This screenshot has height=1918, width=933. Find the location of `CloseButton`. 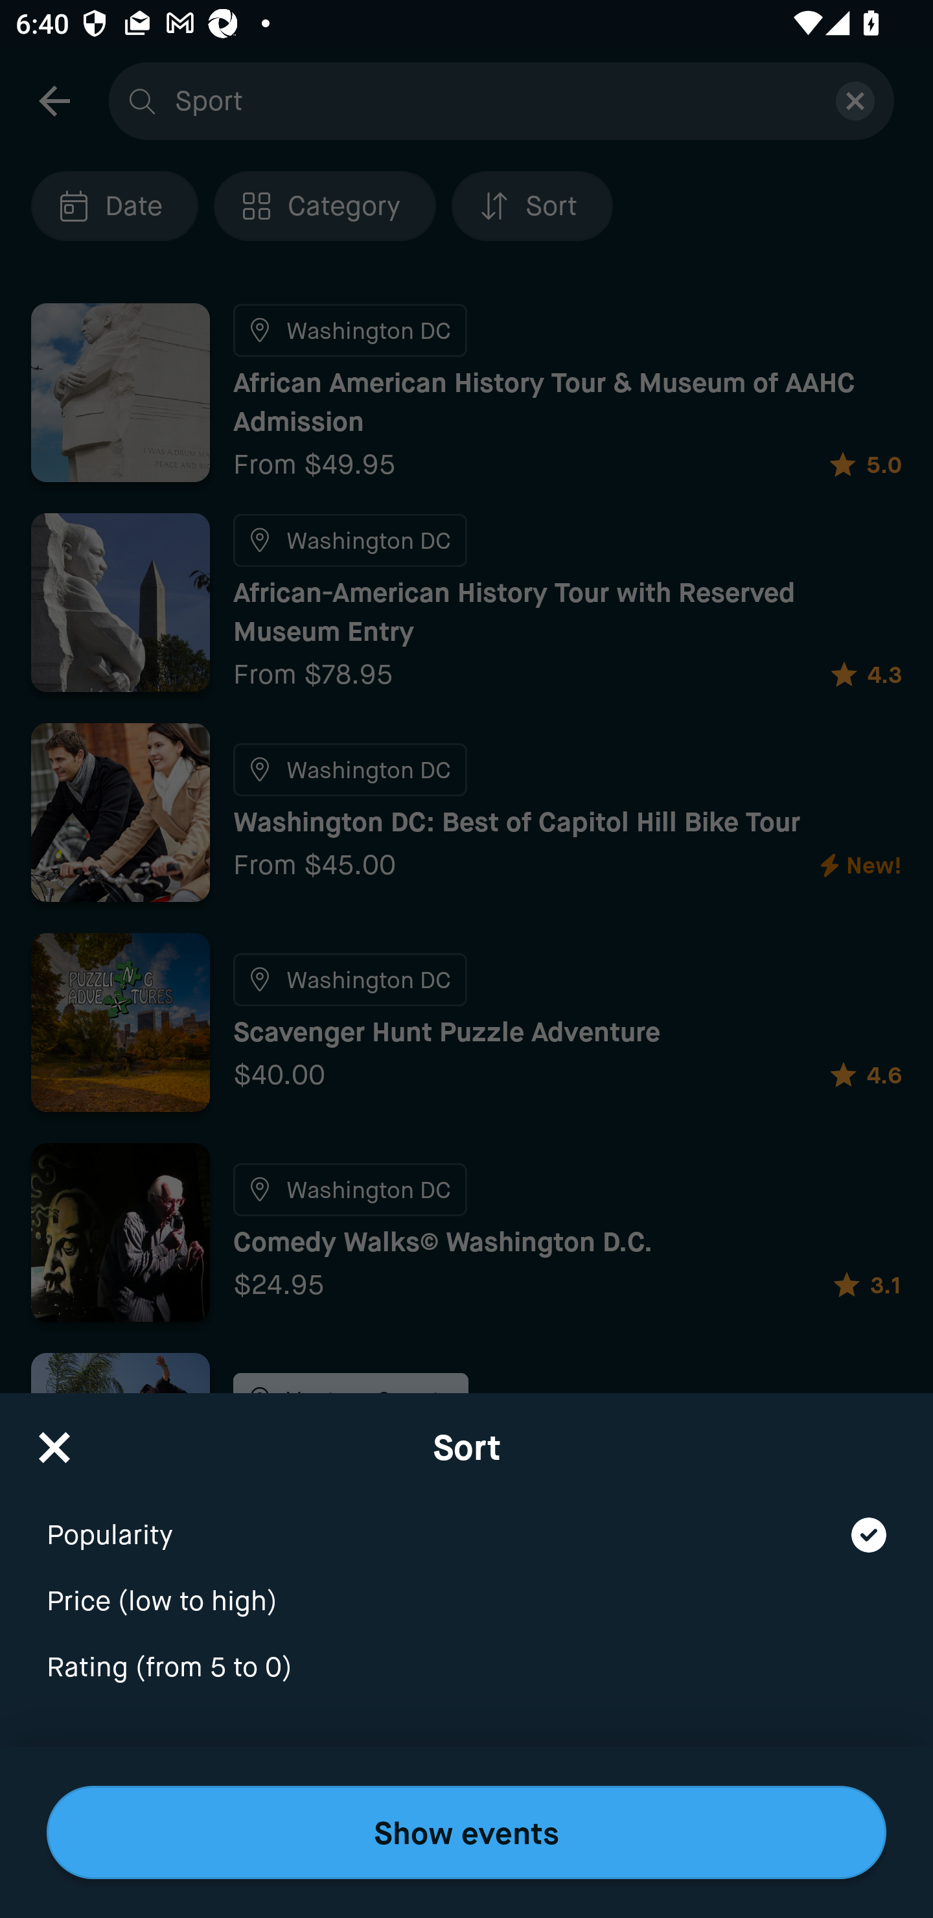

CloseButton is located at coordinates (54, 1440).